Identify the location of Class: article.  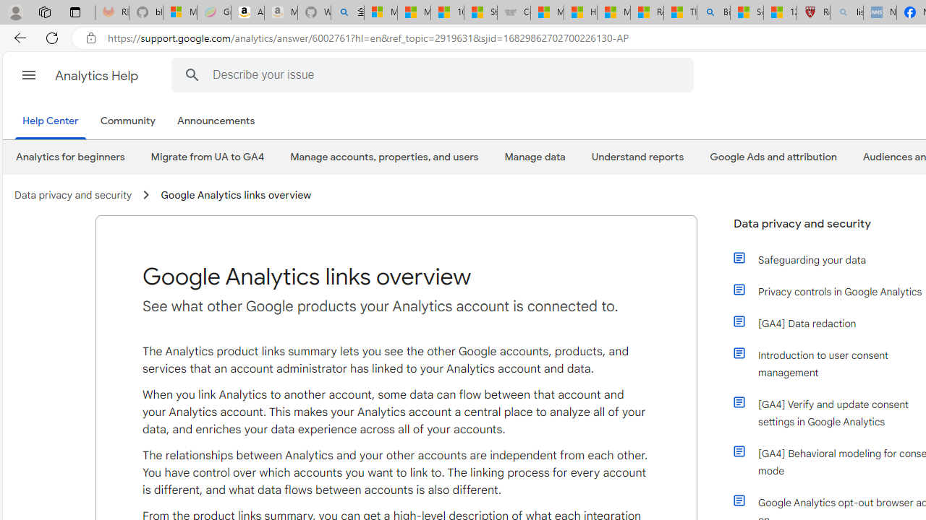
(739, 500).